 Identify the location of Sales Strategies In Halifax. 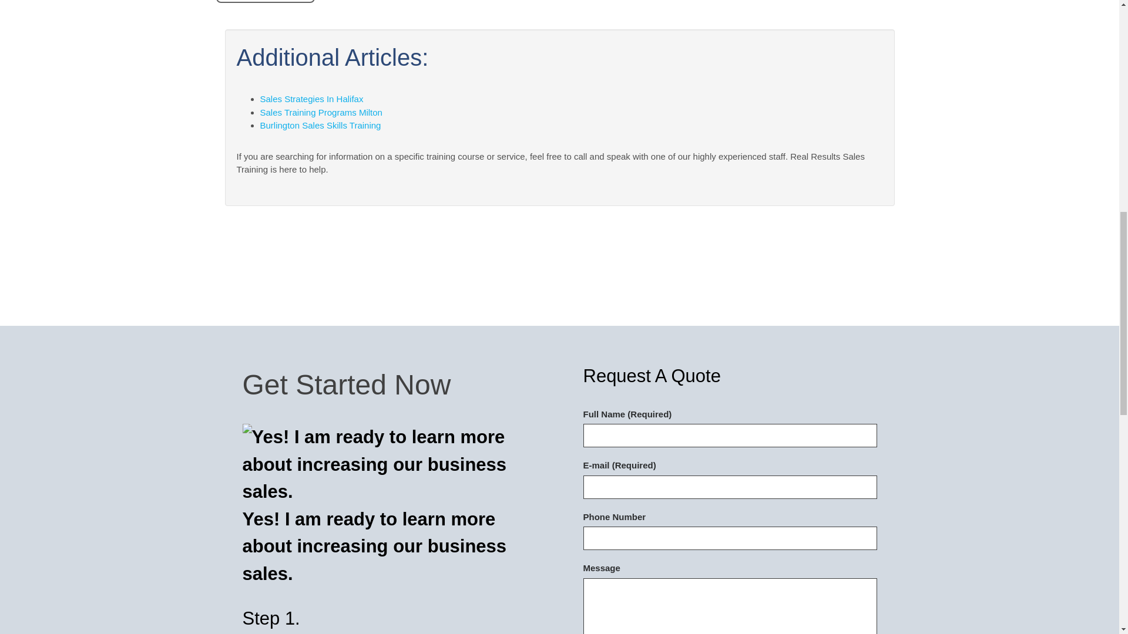
(311, 99).